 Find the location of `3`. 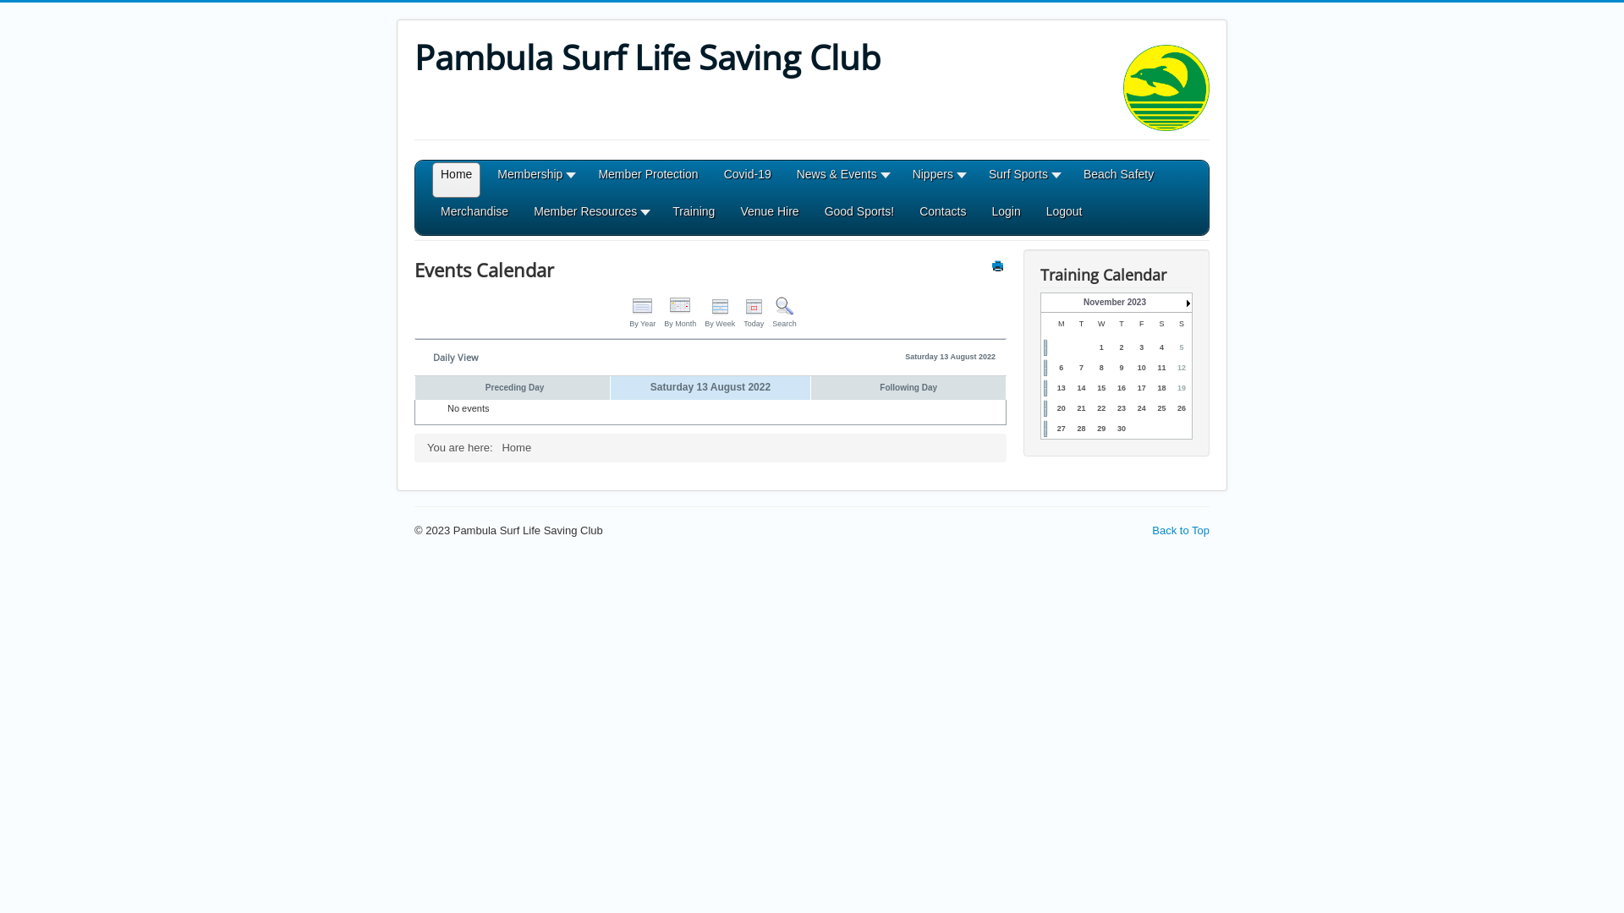

3 is located at coordinates (1142, 347).